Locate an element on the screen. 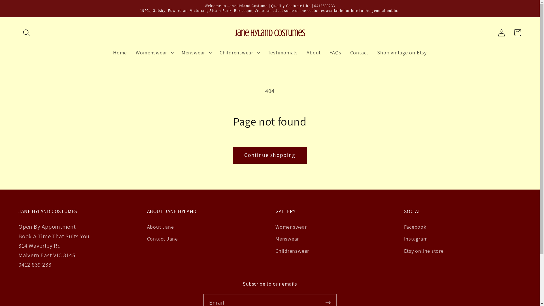  Contact Jane is located at coordinates (162, 239).